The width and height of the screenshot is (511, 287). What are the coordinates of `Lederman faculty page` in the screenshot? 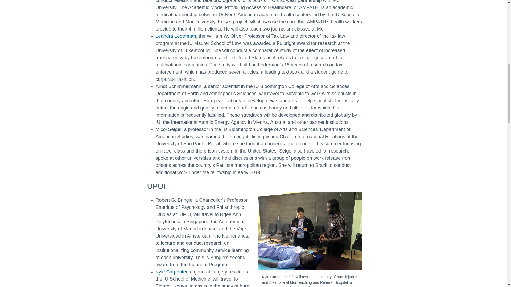 It's located at (175, 36).